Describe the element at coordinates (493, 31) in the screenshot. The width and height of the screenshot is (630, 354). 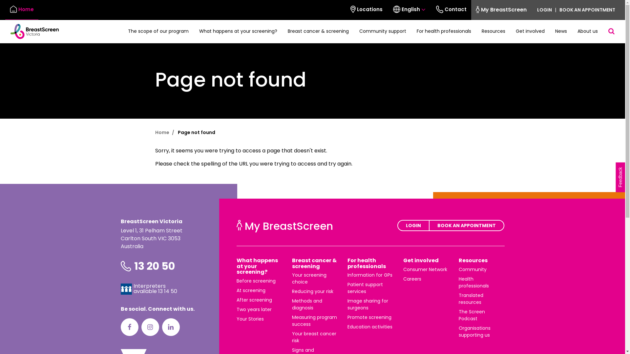
I see `Resources` at that location.